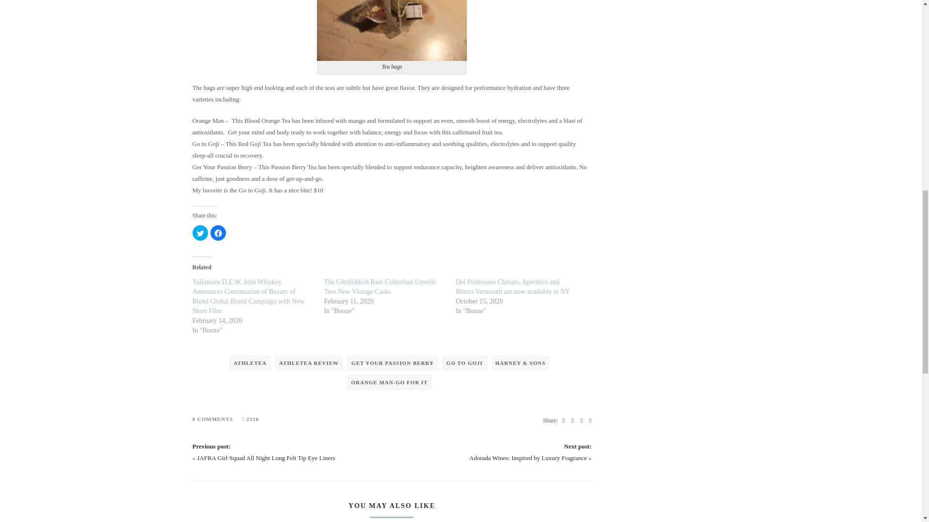 The width and height of the screenshot is (929, 522). Describe the element at coordinates (528, 457) in the screenshot. I see `Adorada Wines: Inspired by Luxury Fragrance` at that location.